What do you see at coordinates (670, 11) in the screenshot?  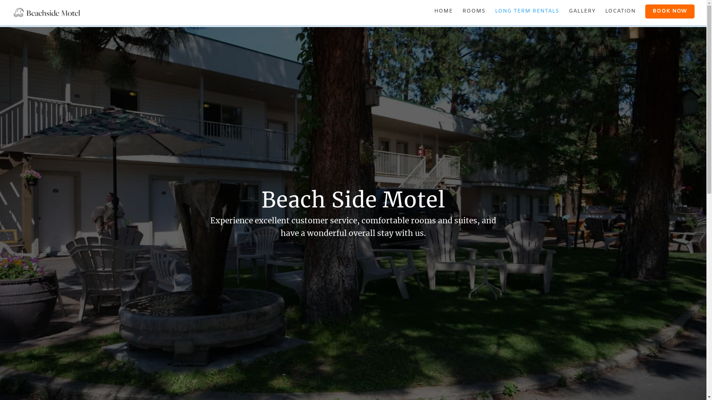 I see `BOOK NOW` at bounding box center [670, 11].